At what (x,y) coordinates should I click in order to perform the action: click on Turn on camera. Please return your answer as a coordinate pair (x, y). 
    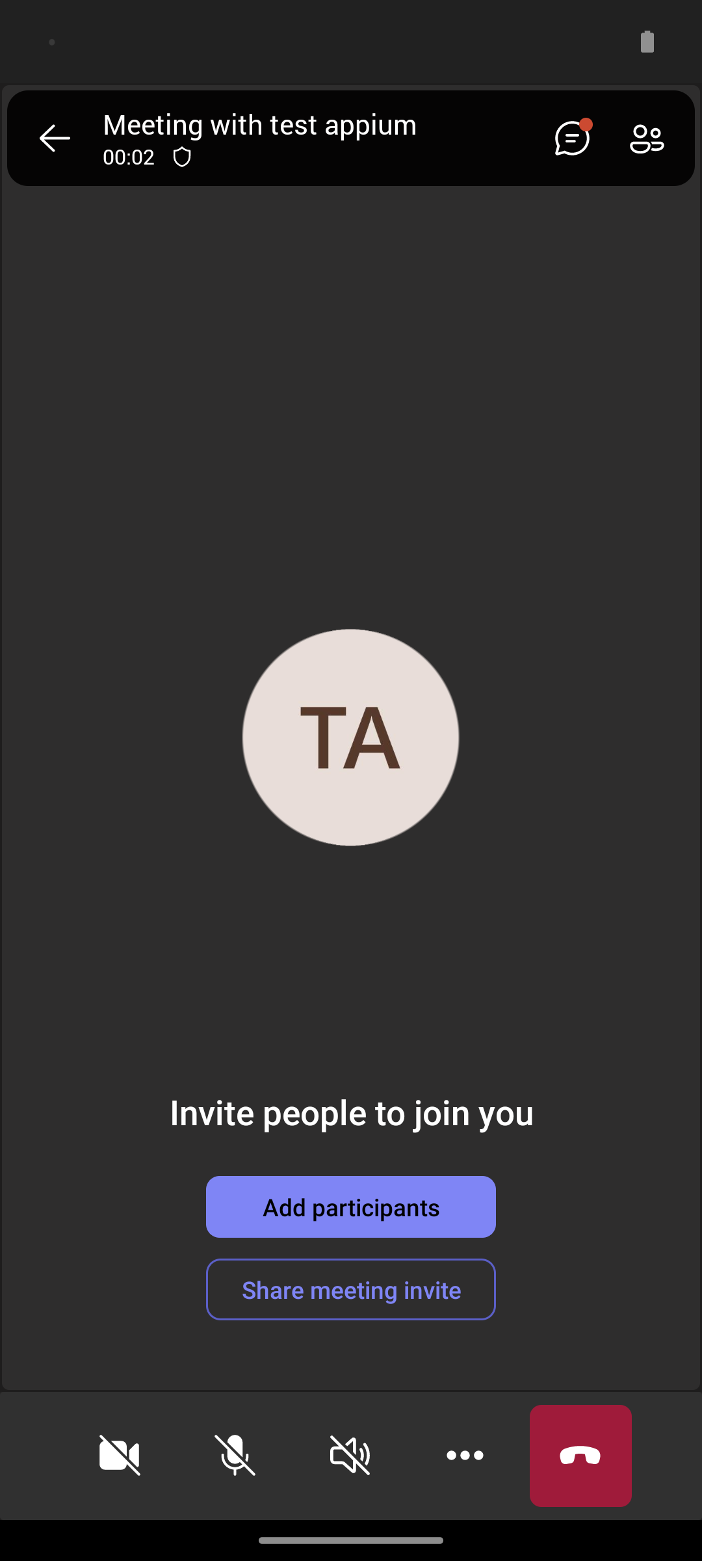
    Looking at the image, I should click on (120, 1456).